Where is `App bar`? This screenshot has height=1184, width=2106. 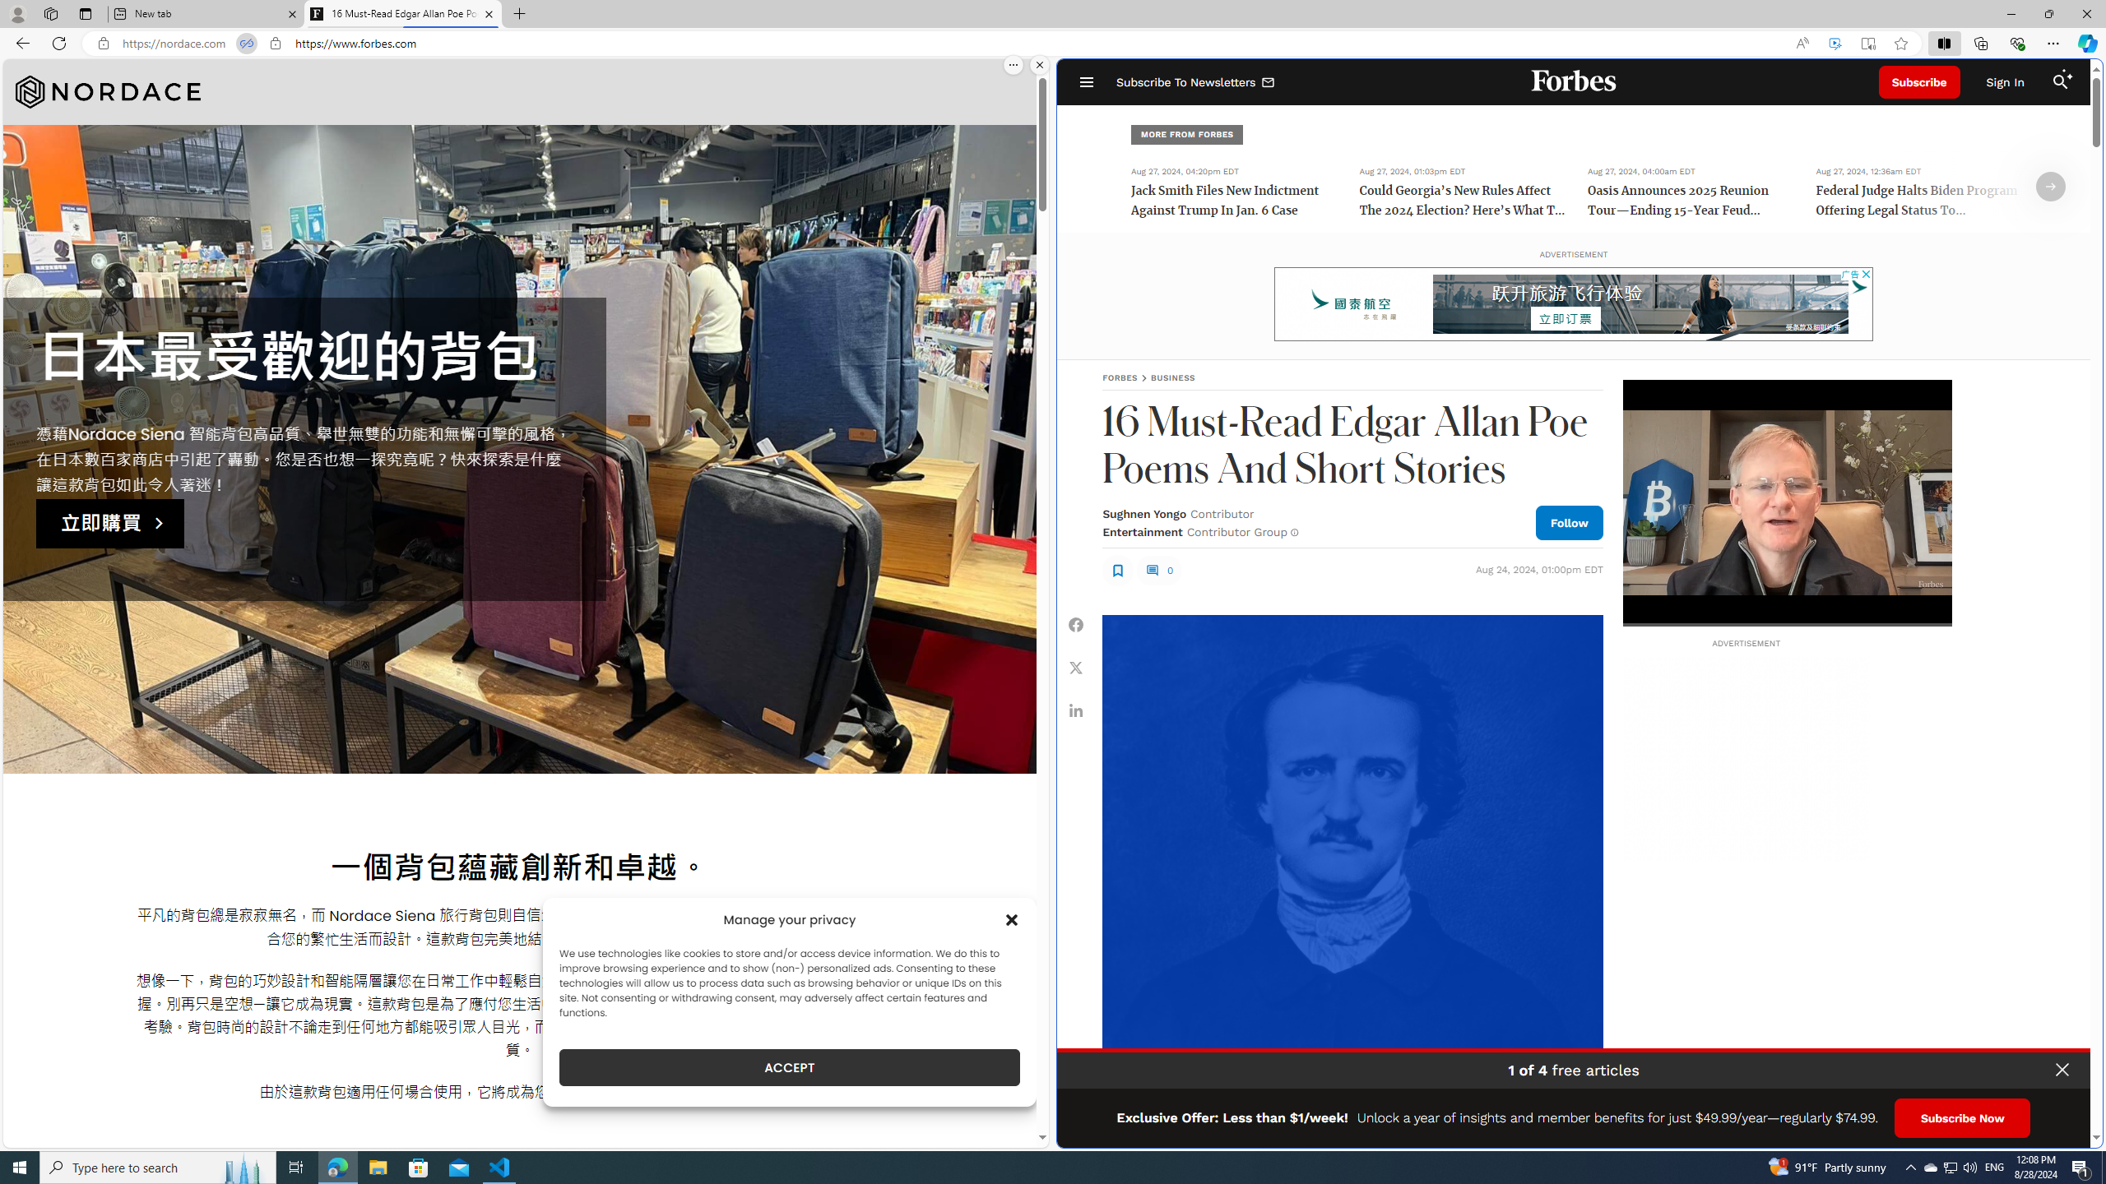
App bar is located at coordinates (1053, 44).